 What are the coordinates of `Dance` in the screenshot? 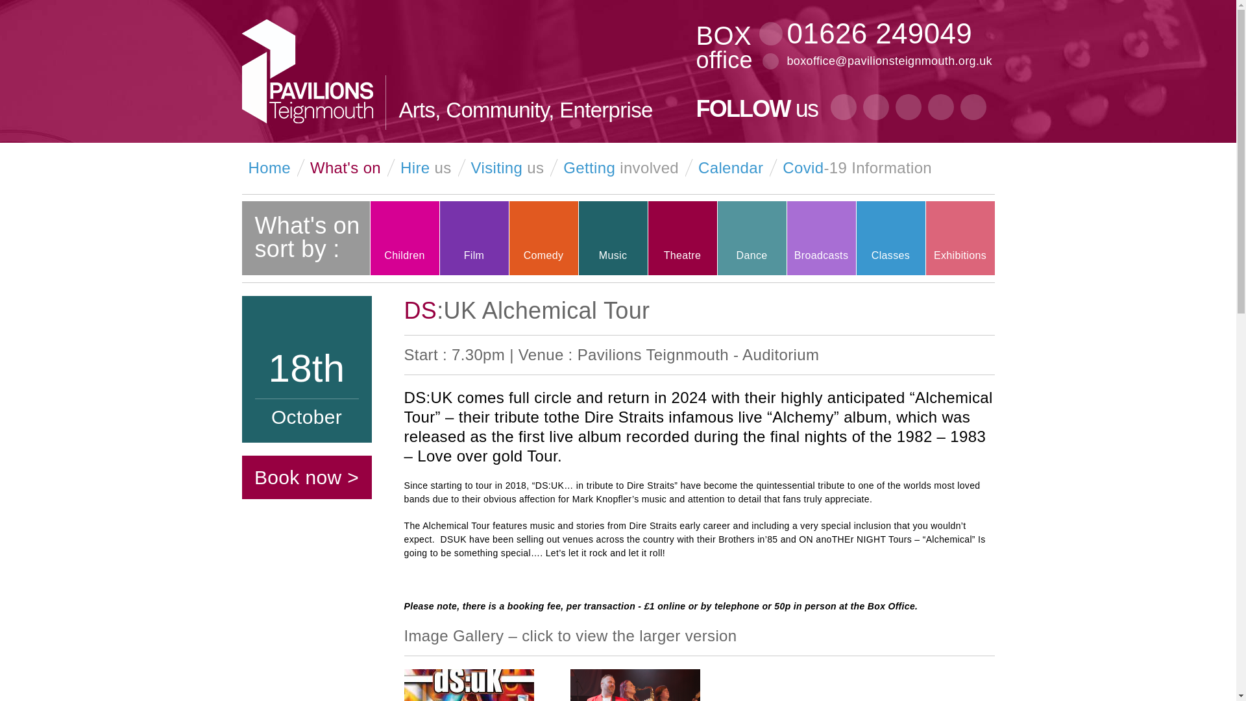 It's located at (751, 238).